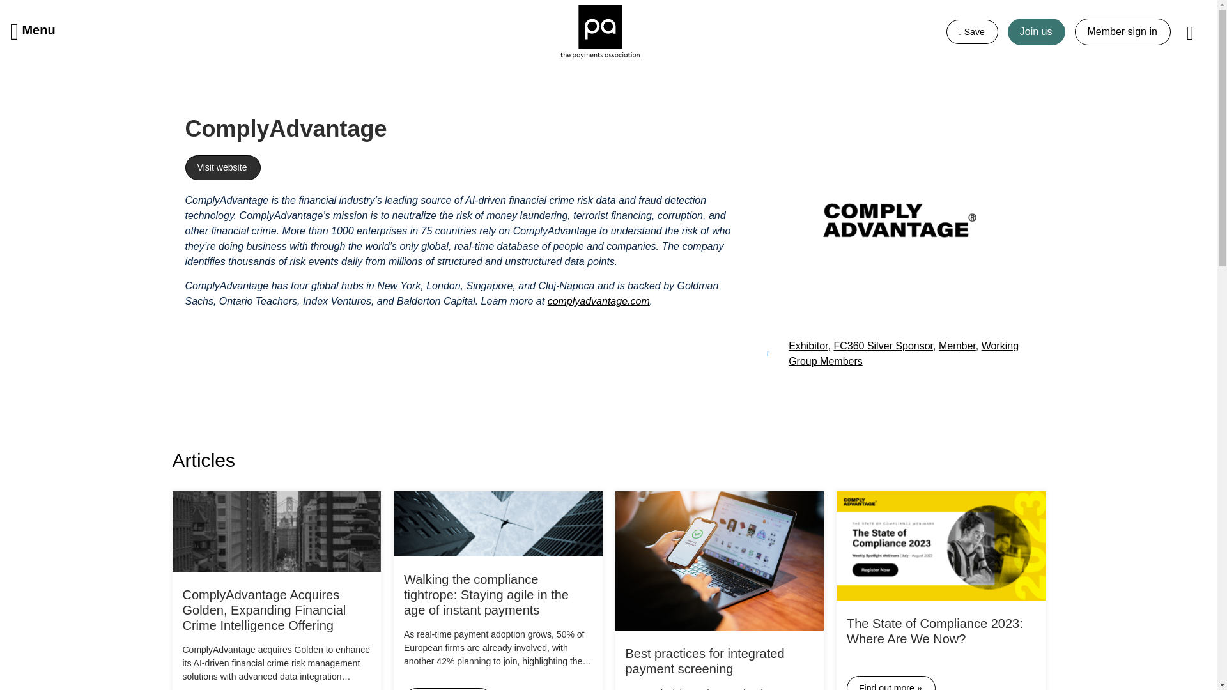 This screenshot has height=690, width=1227. What do you see at coordinates (33, 31) in the screenshot?
I see `Menu` at bounding box center [33, 31].